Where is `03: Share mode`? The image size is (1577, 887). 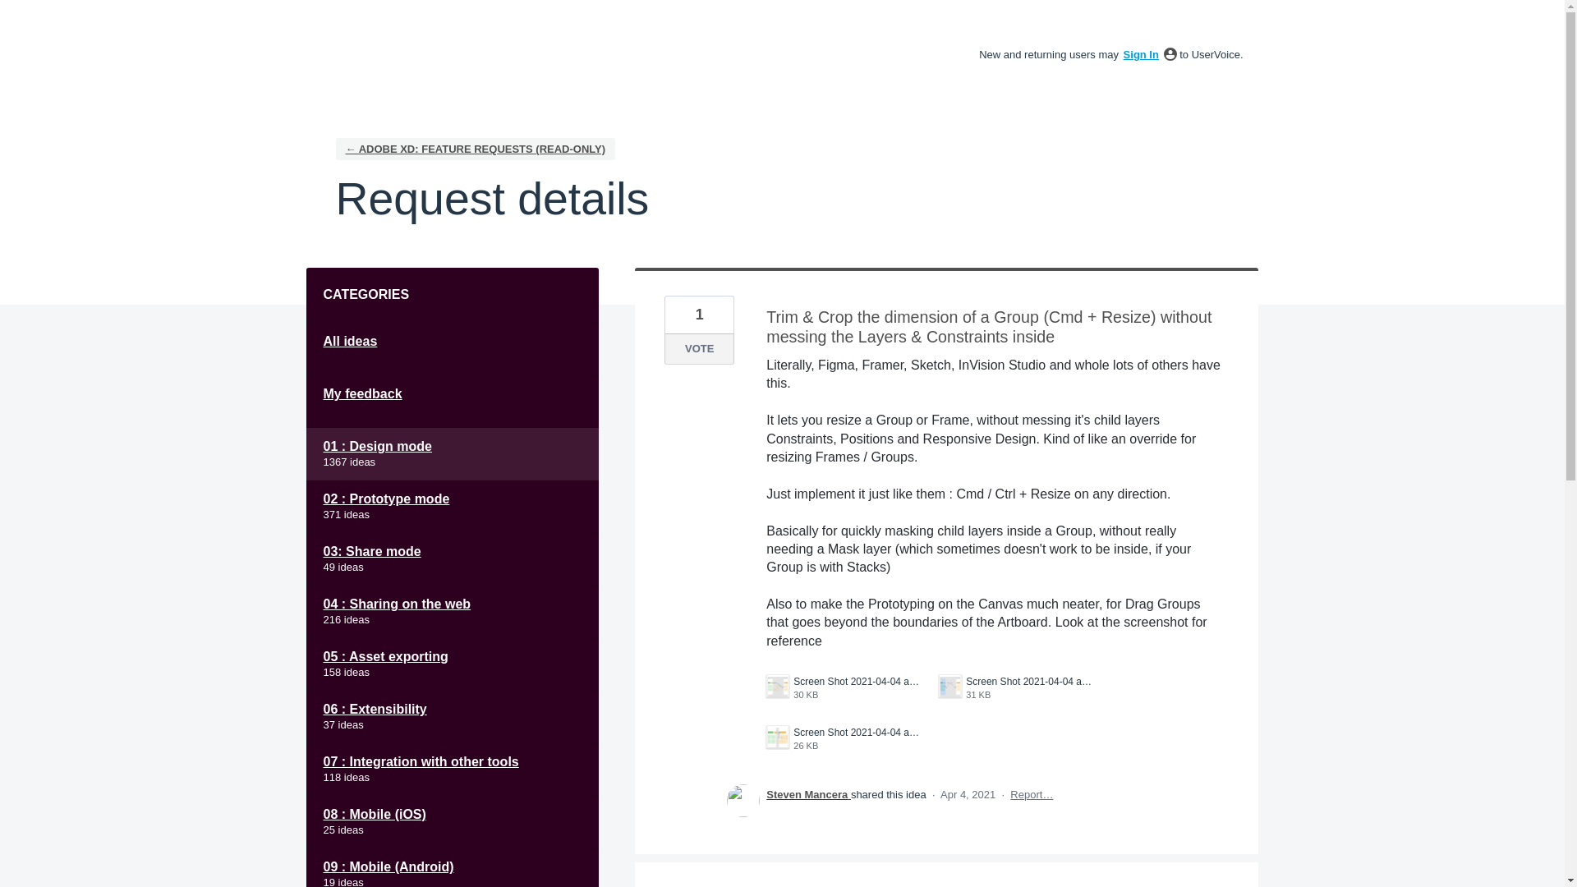
03: Share mode is located at coordinates (844, 739).